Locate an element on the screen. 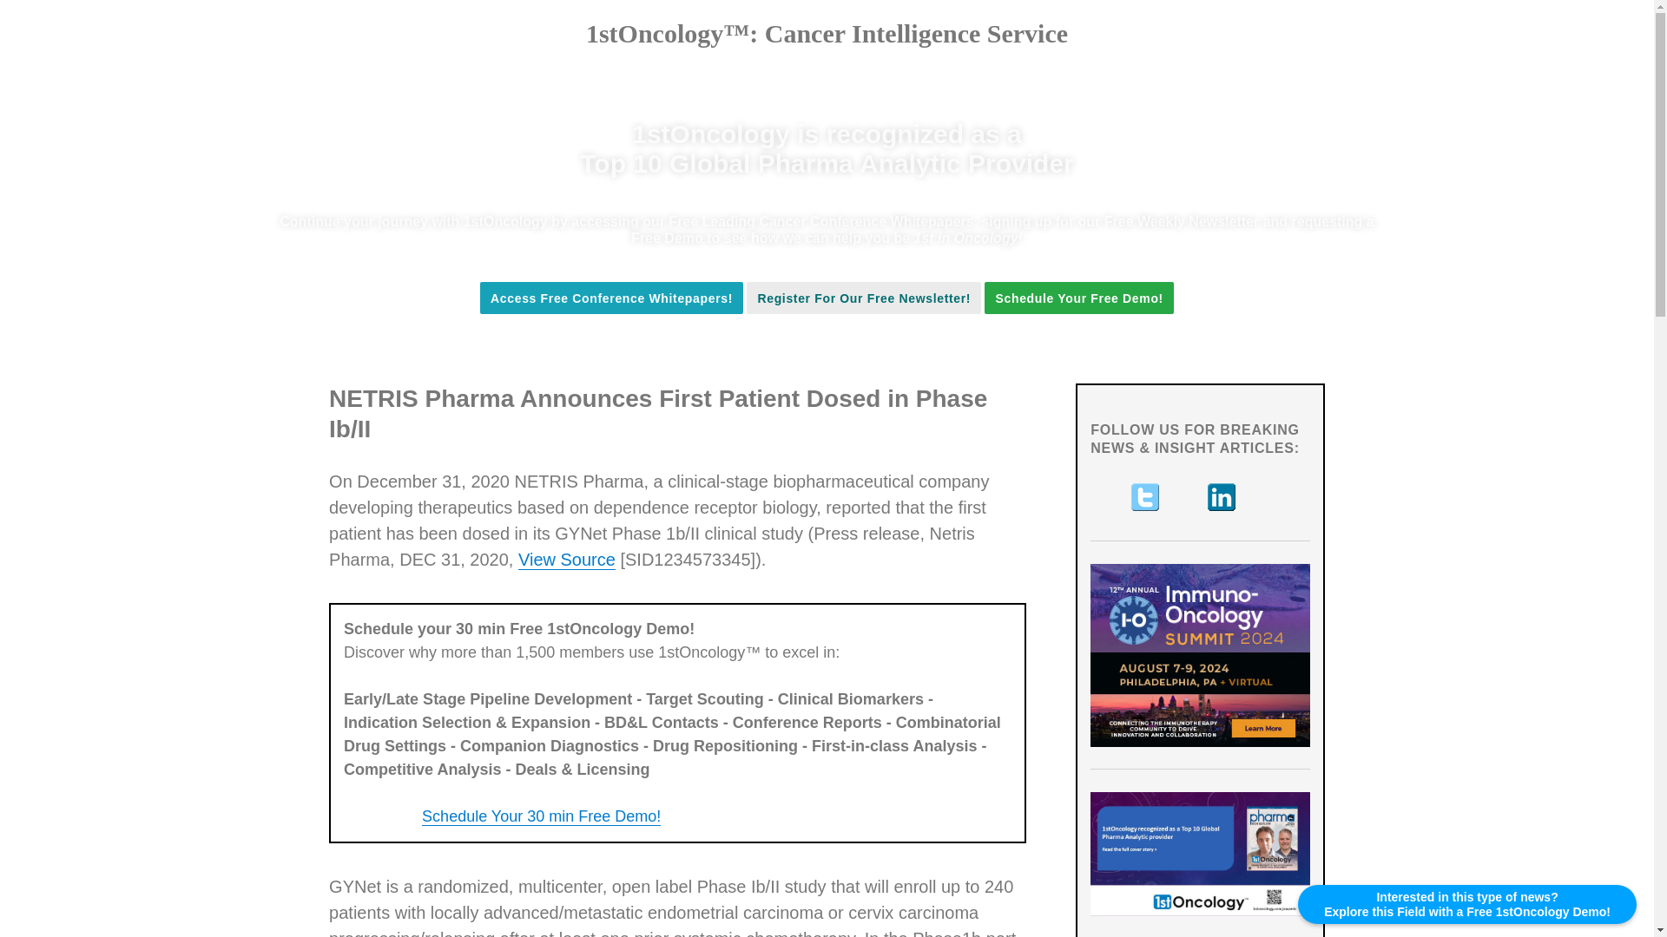 This screenshot has width=1667, height=937. Access Free Conference Whitepapers! is located at coordinates (611, 298).